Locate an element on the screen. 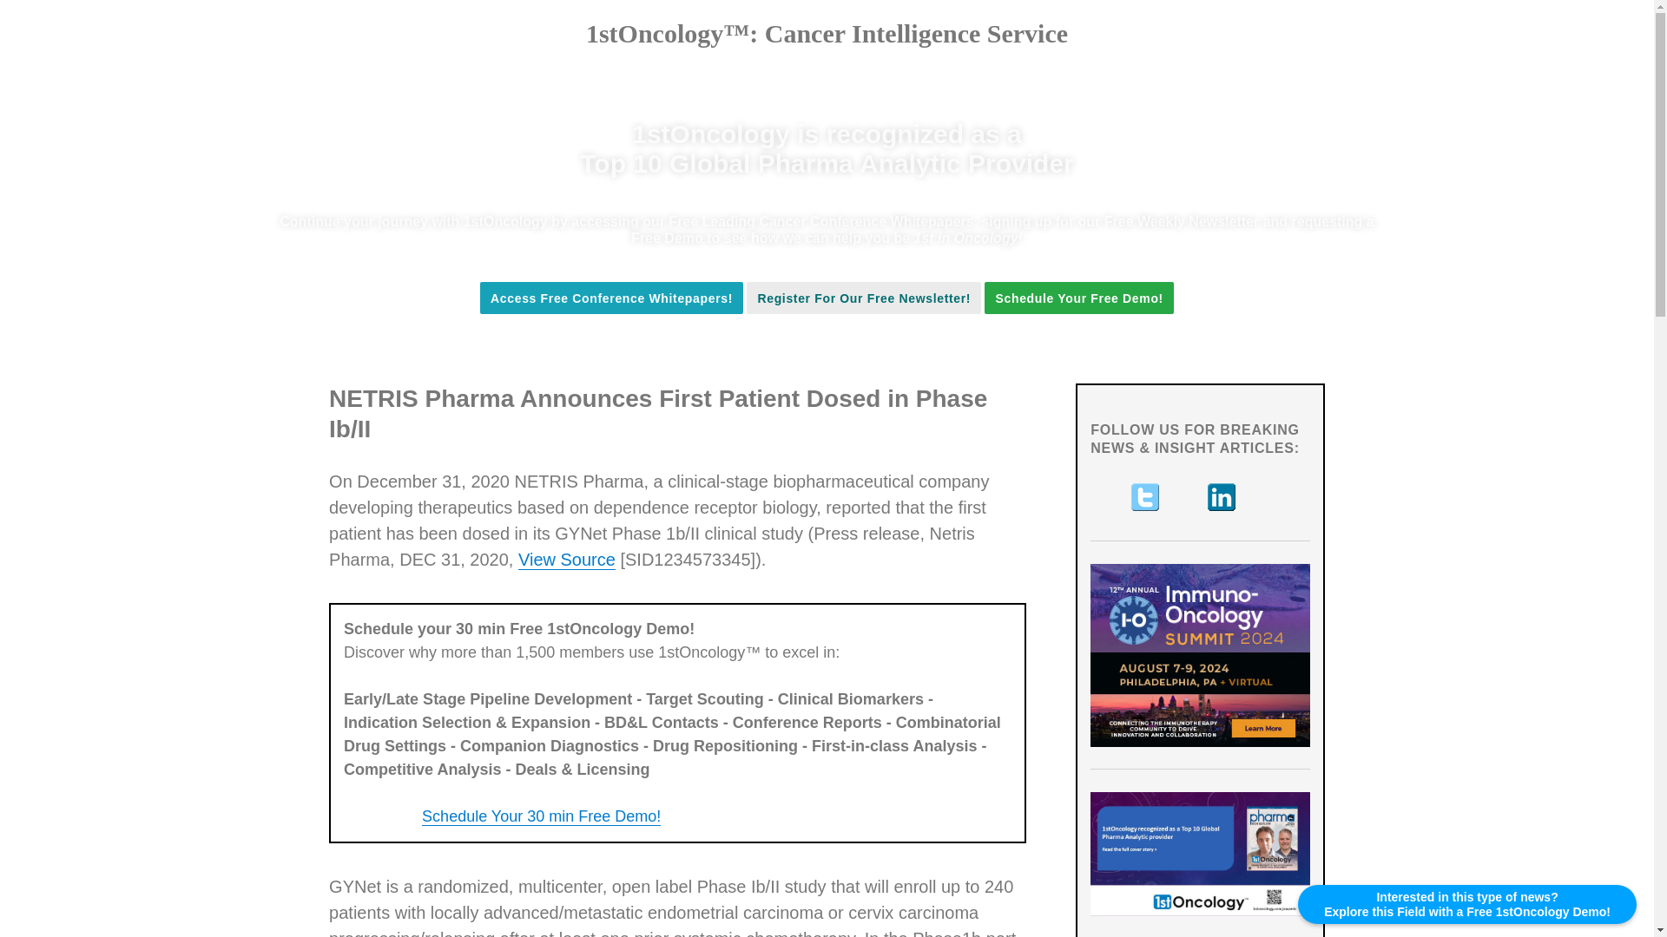 This screenshot has width=1667, height=937. Access Free Conference Whitepapers! is located at coordinates (611, 298).